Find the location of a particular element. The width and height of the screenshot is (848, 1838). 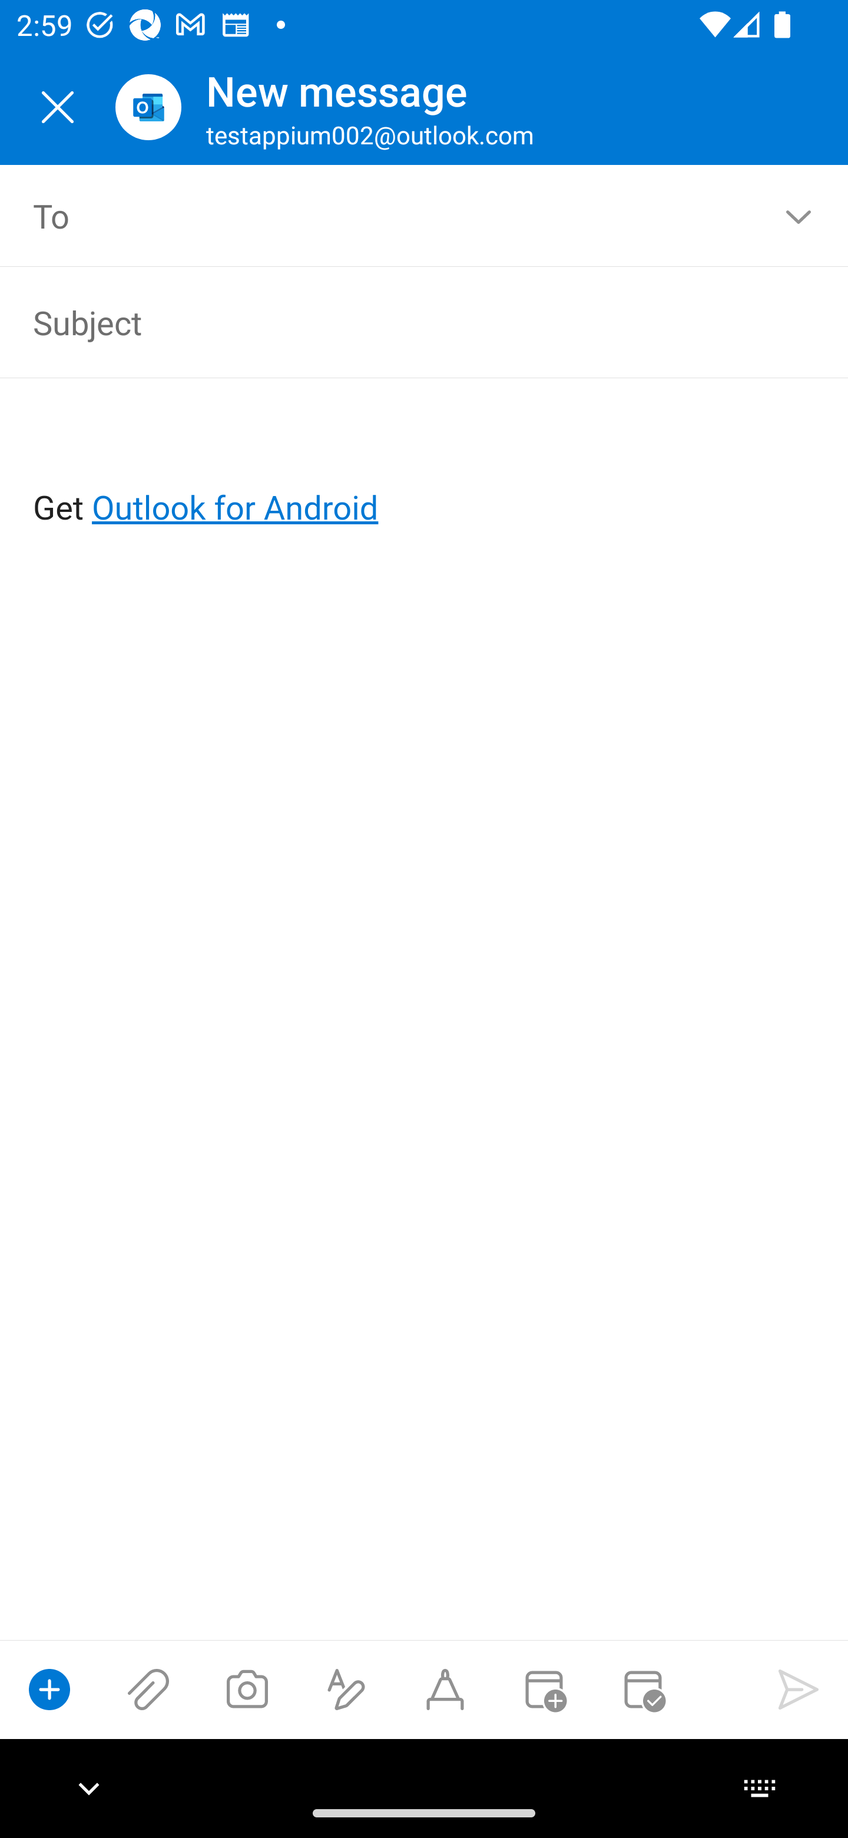

Start Ink compose is located at coordinates (445, 1689).